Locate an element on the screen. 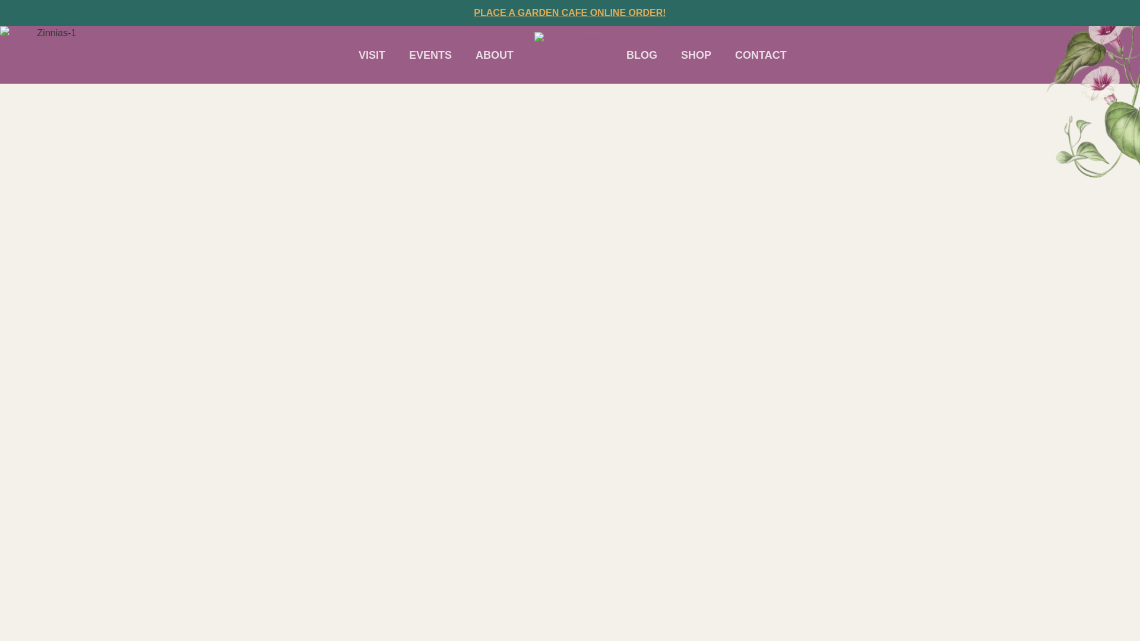 The image size is (1140, 641). CONTACT is located at coordinates (761, 55).